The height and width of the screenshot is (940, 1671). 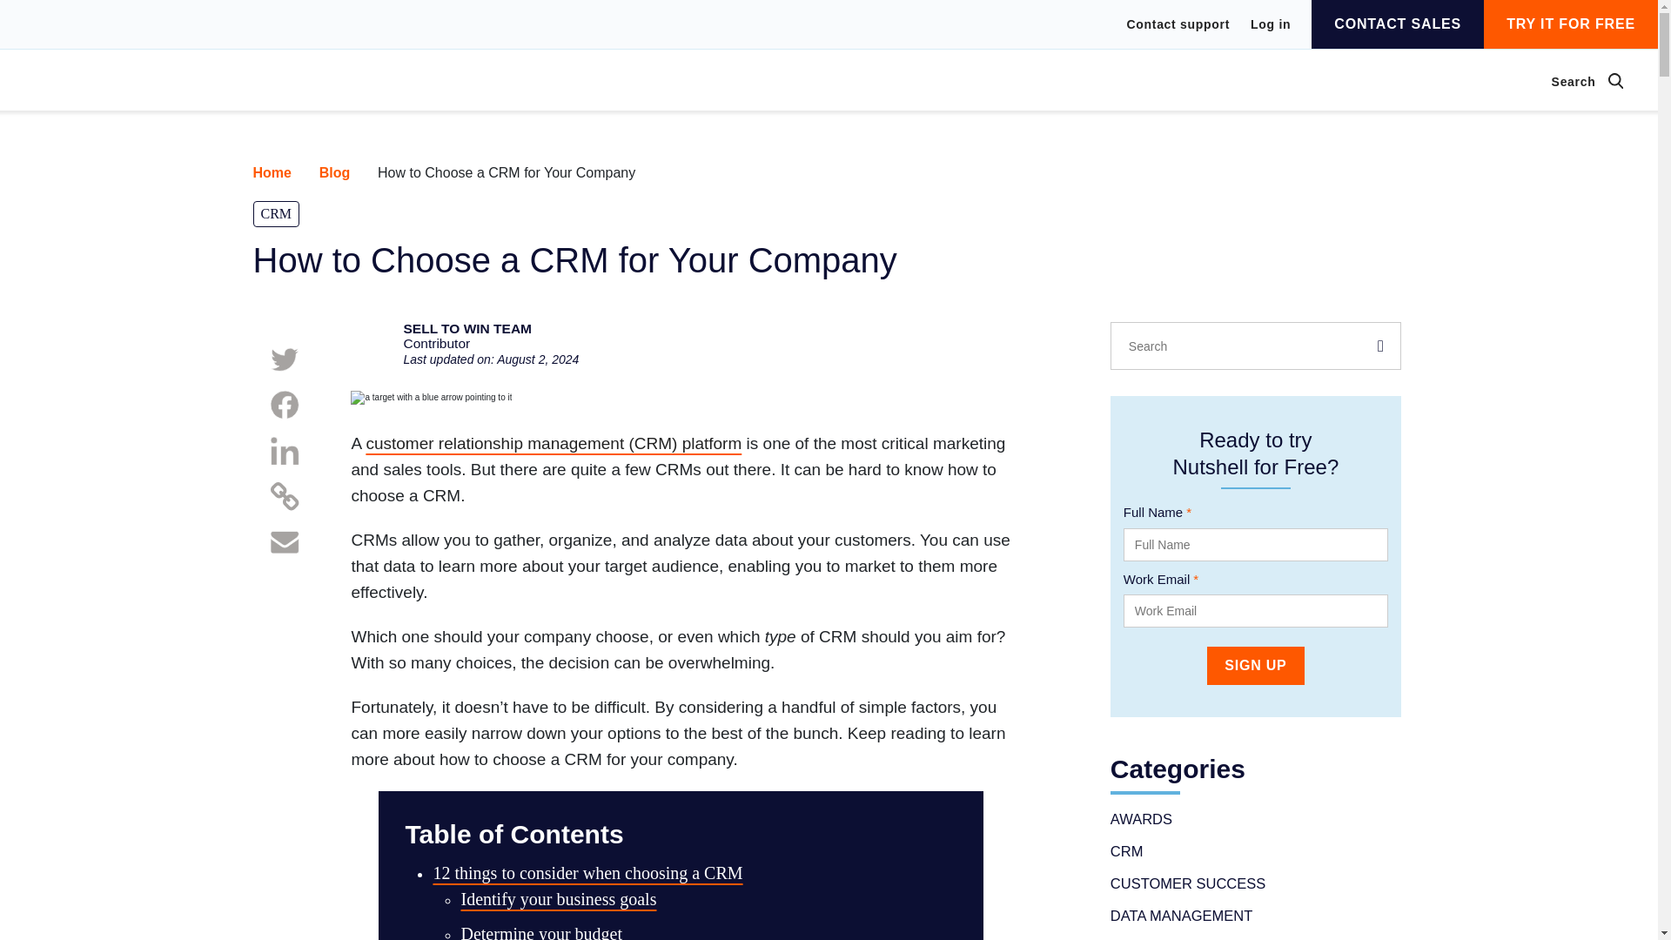 I want to click on CRM, so click(x=1255, y=666).